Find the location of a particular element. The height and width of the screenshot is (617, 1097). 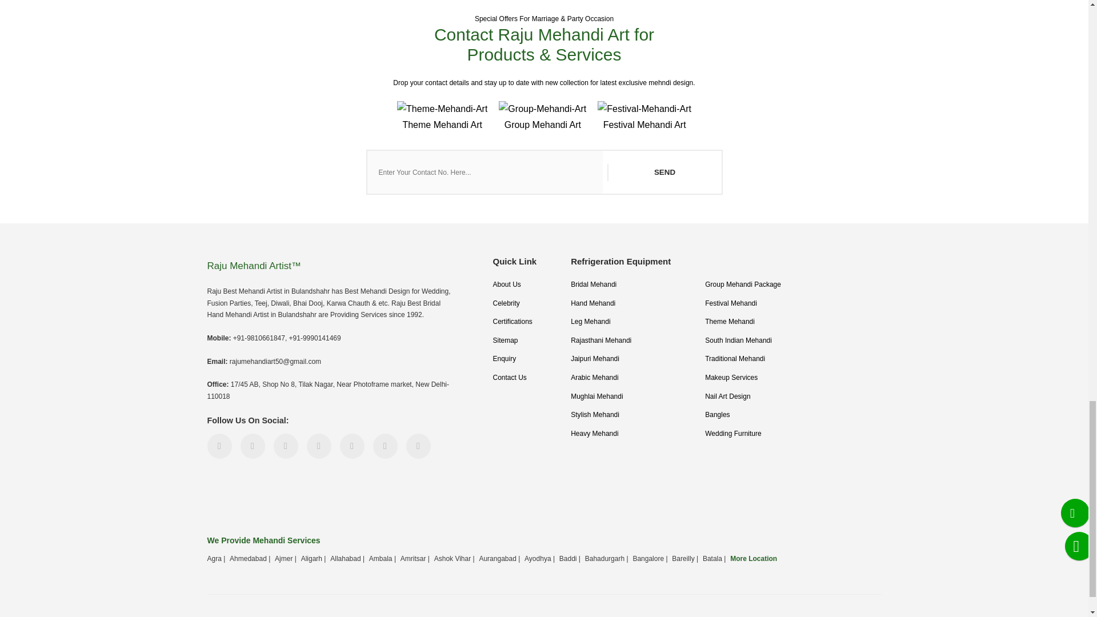

SEND is located at coordinates (663, 173).